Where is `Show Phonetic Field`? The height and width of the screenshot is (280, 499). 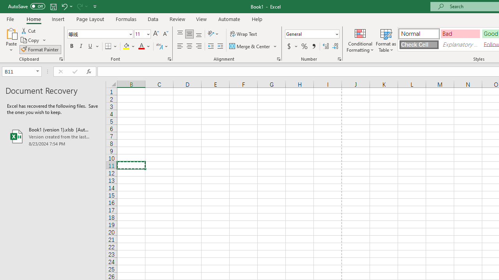 Show Phonetic Field is located at coordinates (162, 47).